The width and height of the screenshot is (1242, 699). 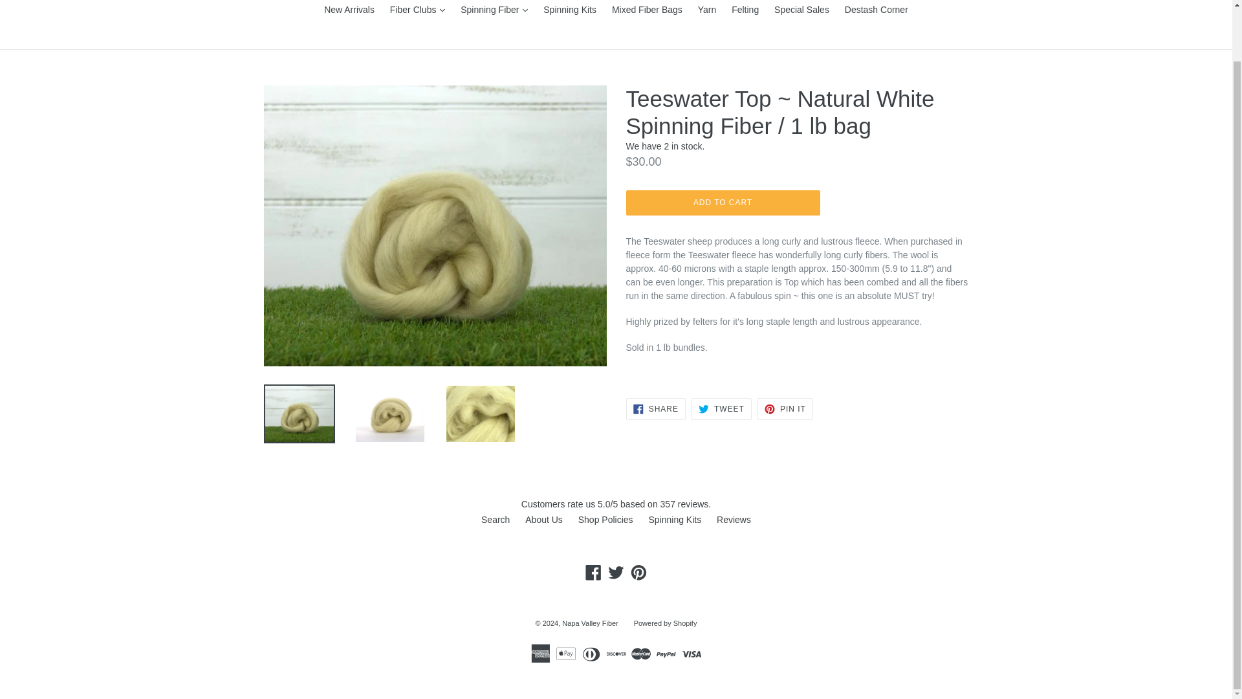 I want to click on Share on Facebook, so click(x=655, y=409).